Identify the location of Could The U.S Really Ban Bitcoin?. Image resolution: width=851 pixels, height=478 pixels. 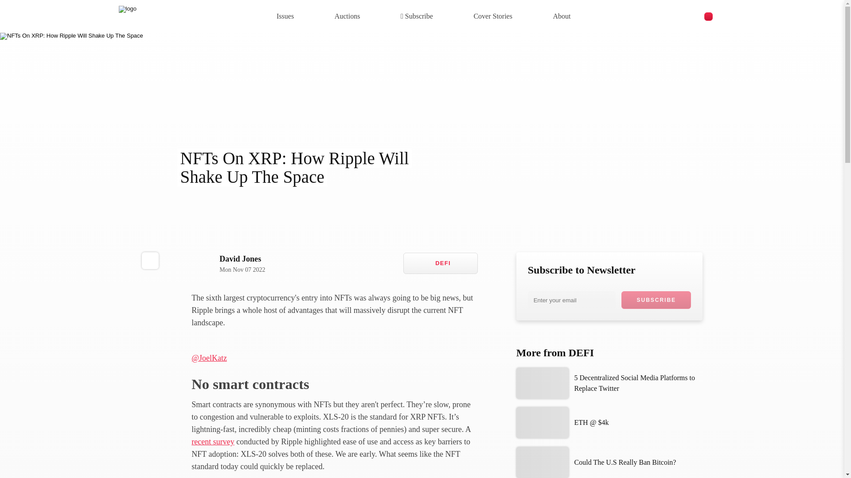
(492, 16).